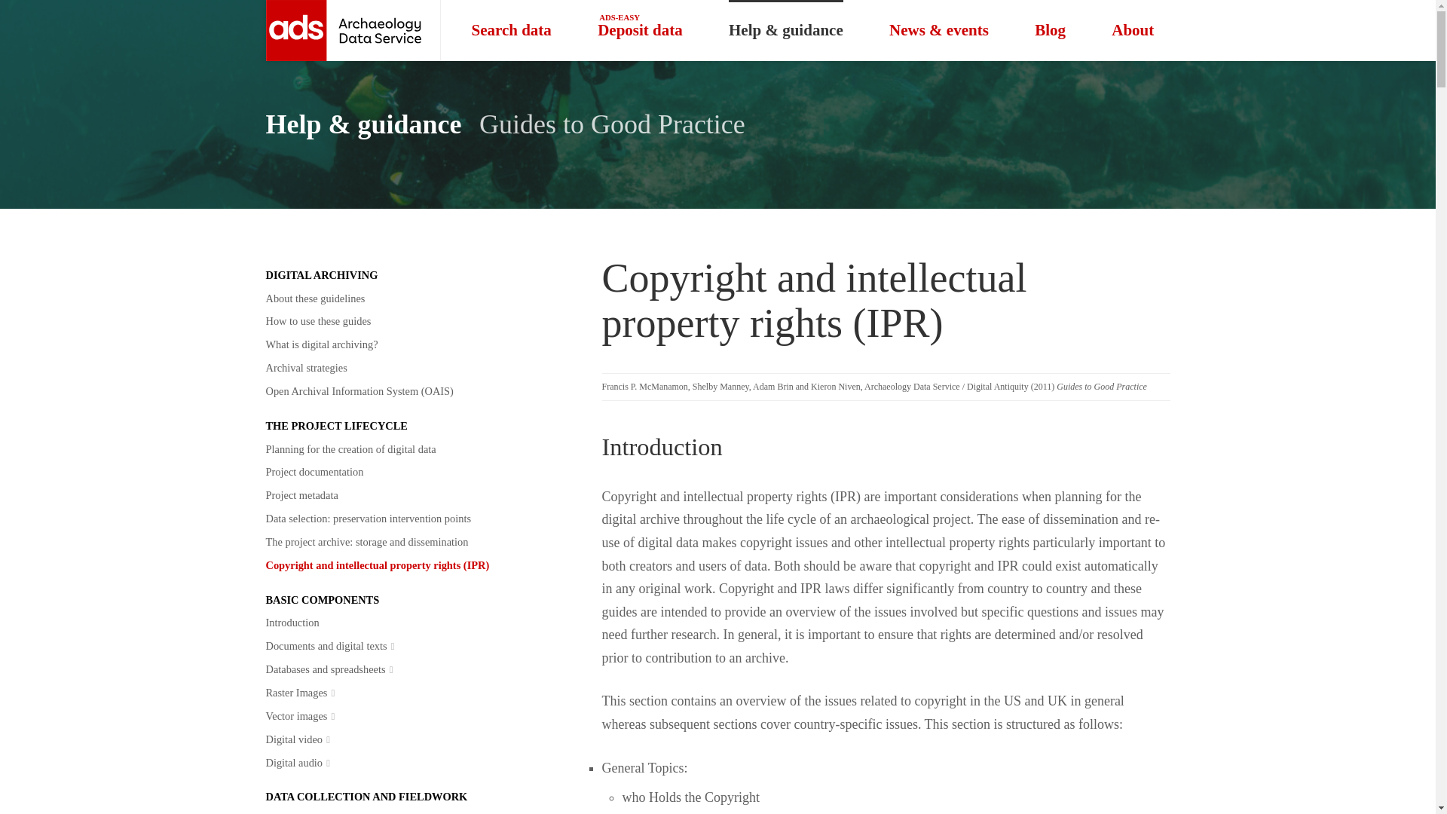 The height and width of the screenshot is (814, 1447). What do you see at coordinates (350, 448) in the screenshot?
I see `Planning for the creation of digital data` at bounding box center [350, 448].